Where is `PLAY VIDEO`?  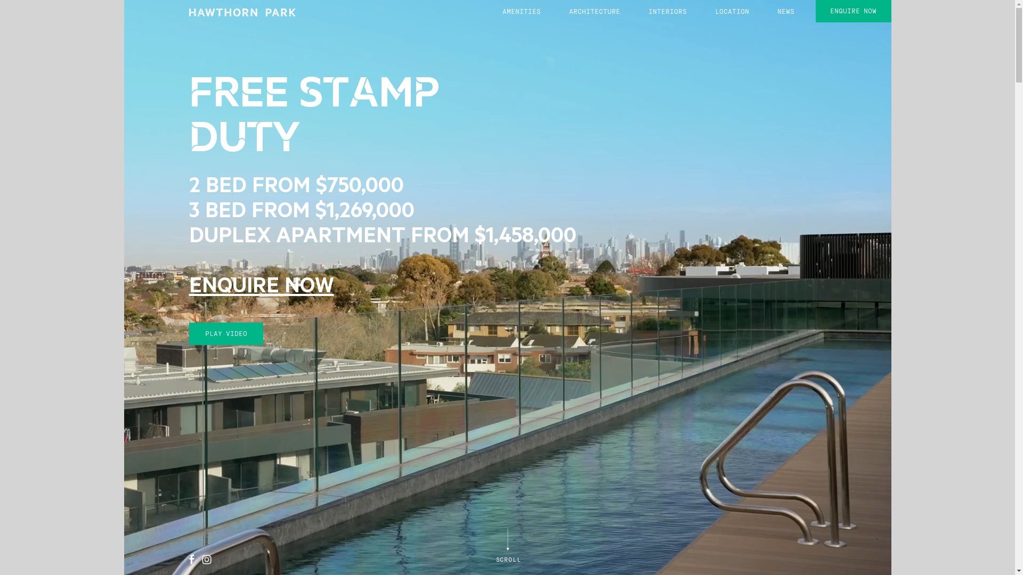
PLAY VIDEO is located at coordinates (226, 334).